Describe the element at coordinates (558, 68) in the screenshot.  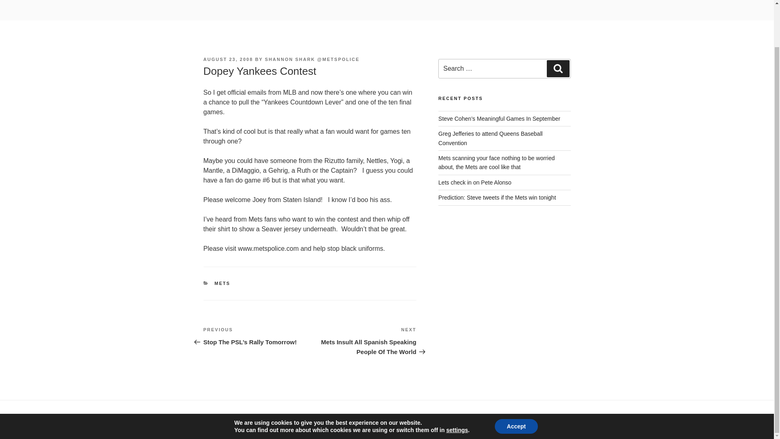
I see `Search` at that location.